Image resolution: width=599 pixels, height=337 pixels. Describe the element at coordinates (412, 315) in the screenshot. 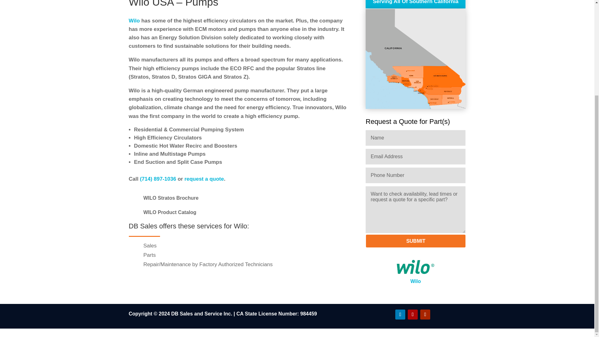

I see `Follow on Yelp` at that location.